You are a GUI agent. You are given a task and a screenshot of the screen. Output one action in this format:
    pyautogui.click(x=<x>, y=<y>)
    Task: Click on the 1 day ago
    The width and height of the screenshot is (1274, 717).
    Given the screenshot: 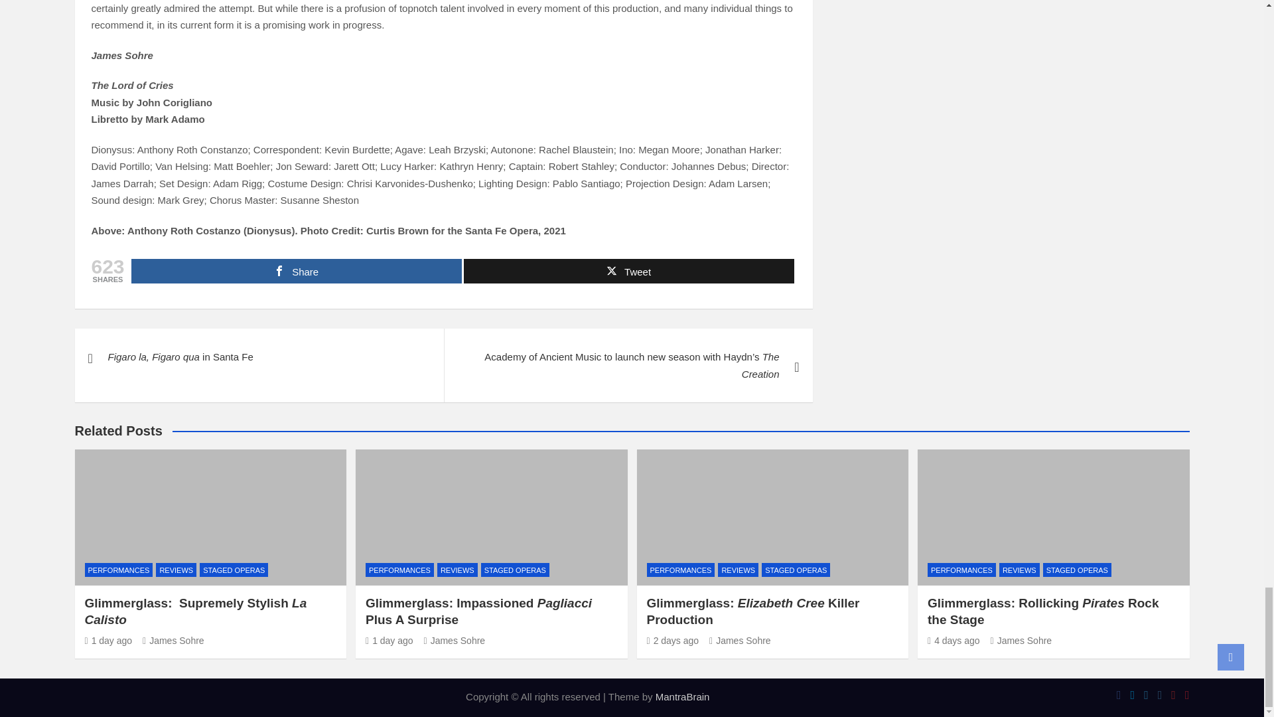 What is the action you would take?
    pyautogui.click(x=109, y=640)
    